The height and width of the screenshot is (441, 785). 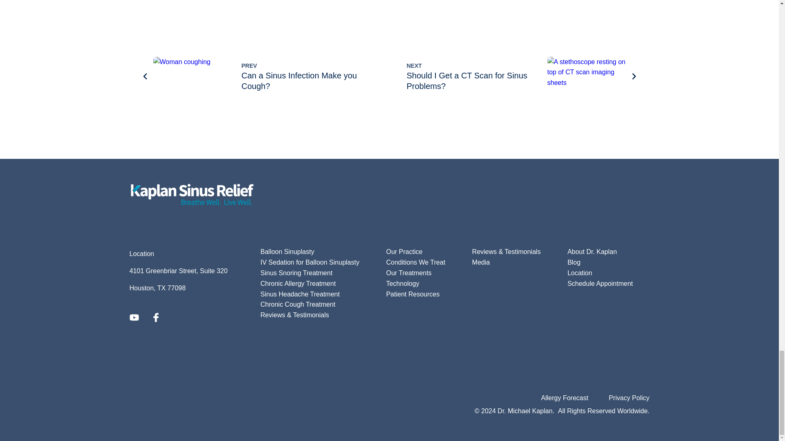 What do you see at coordinates (257, 76) in the screenshot?
I see `Balloon Sinuplasty` at bounding box center [257, 76].